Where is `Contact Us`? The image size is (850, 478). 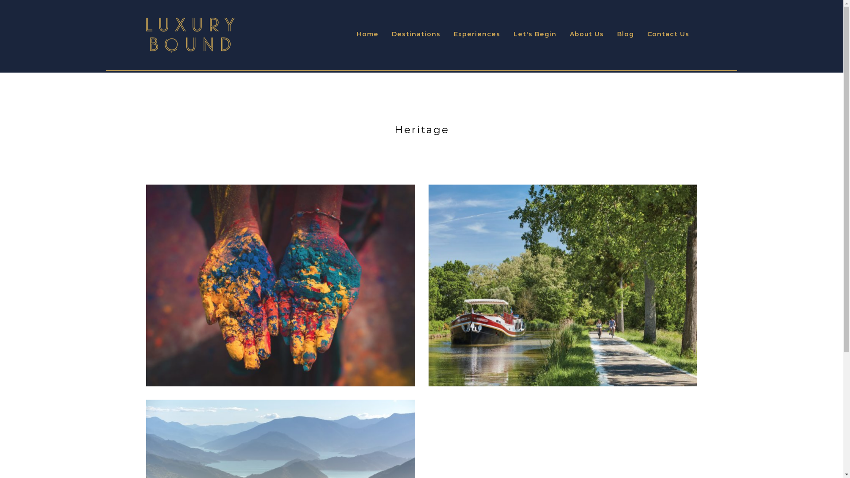
Contact Us is located at coordinates (668, 35).